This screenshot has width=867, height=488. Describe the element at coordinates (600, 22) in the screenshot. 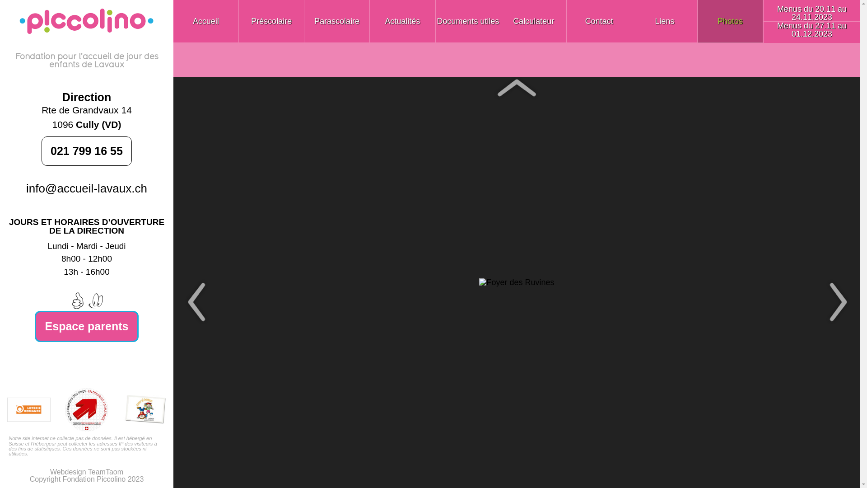

I see `Contact` at that location.